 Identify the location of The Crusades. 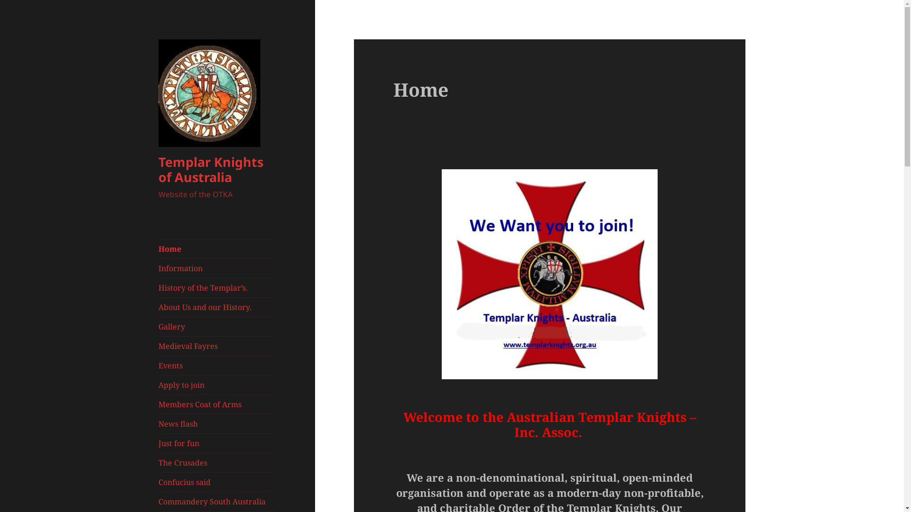
(217, 463).